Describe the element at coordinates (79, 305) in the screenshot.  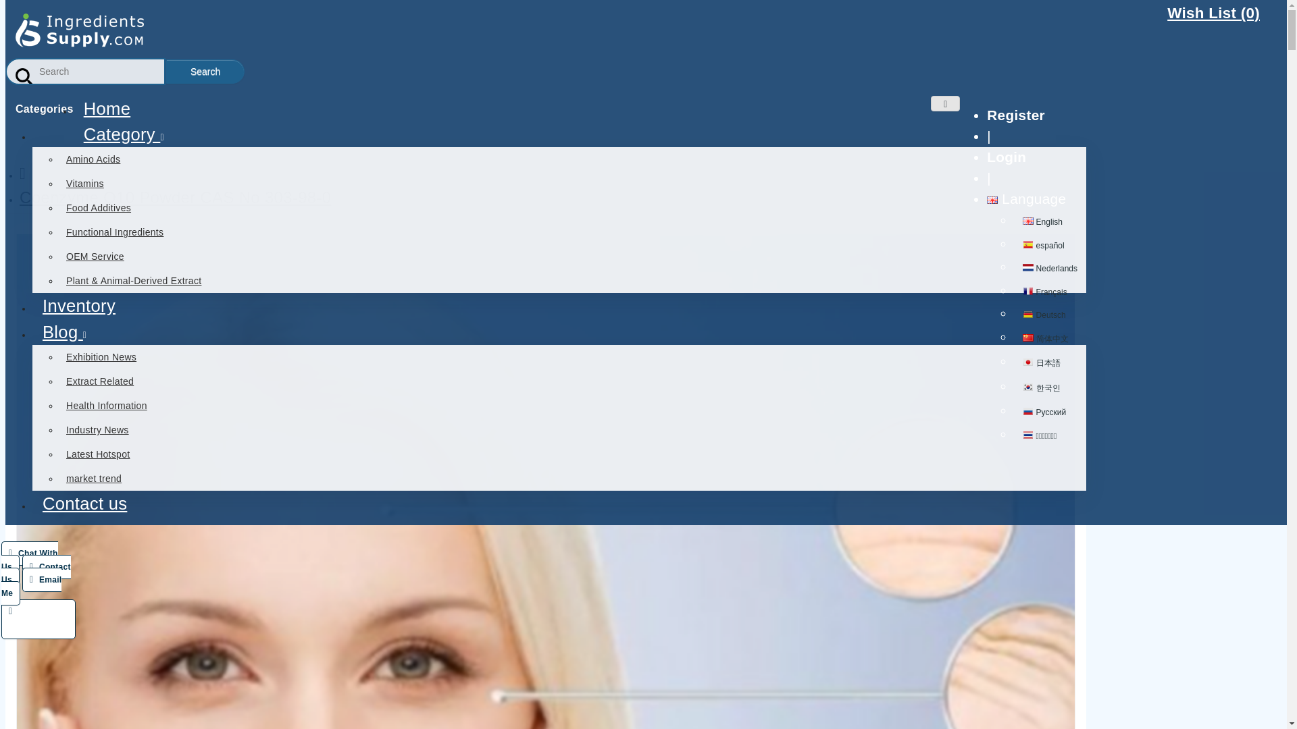
I see `Products` at that location.